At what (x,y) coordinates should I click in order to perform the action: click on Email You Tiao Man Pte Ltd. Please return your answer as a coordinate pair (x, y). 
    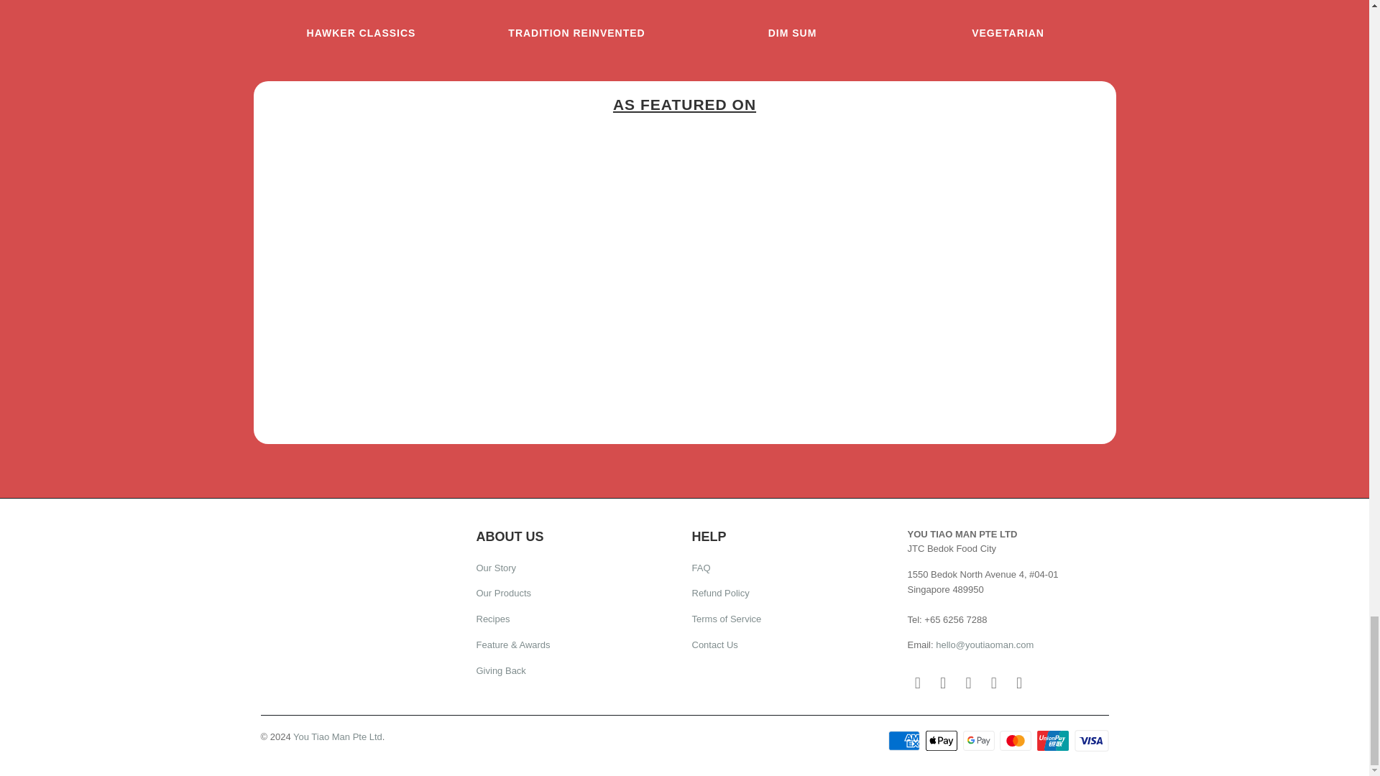
    Looking at the image, I should click on (1019, 683).